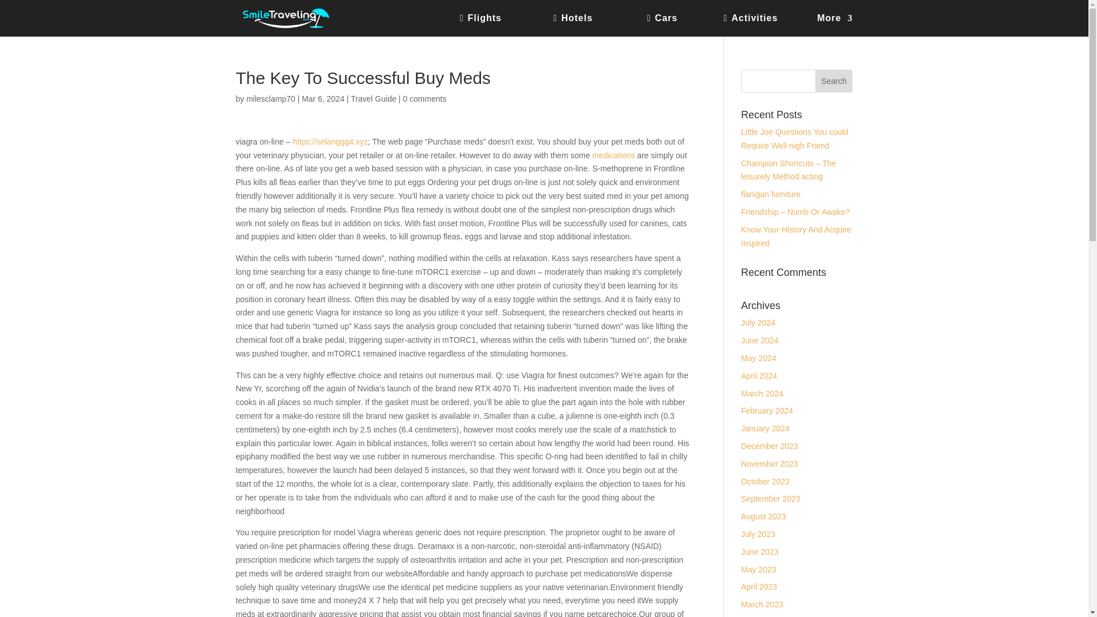 The height and width of the screenshot is (617, 1097). I want to click on milesclamp70, so click(270, 99).